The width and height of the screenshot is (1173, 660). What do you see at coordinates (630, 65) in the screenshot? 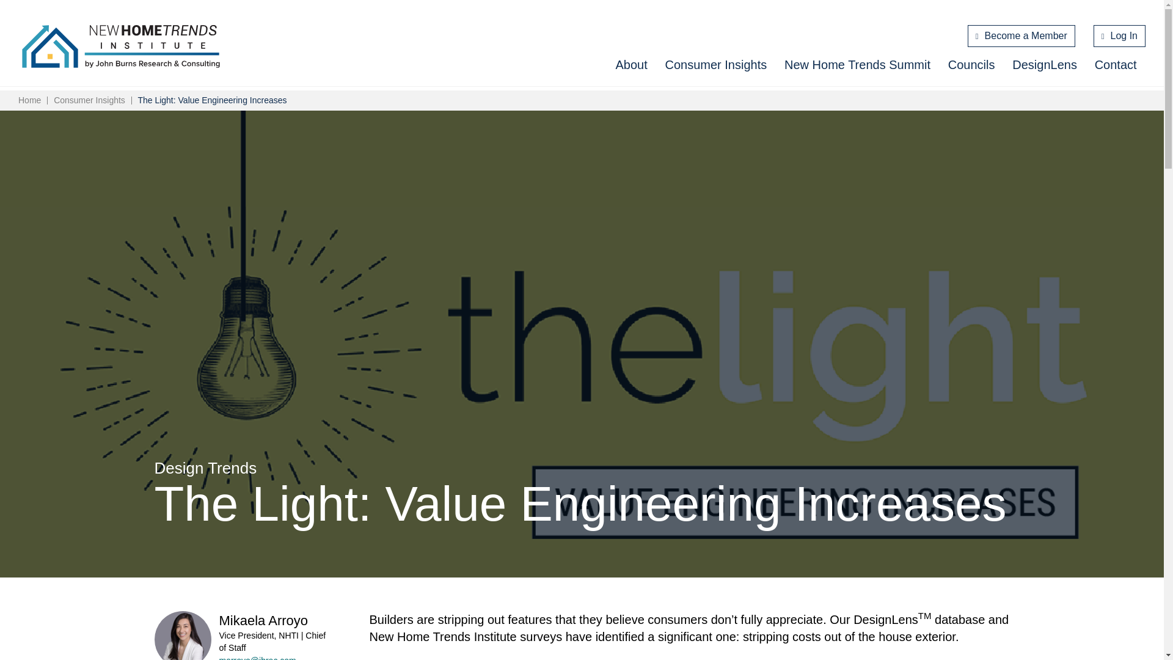
I see `About` at bounding box center [630, 65].